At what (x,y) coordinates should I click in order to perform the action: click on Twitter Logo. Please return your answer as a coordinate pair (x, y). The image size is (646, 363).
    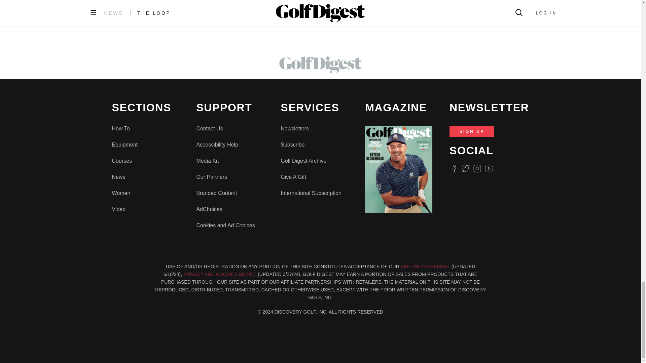
    Looking at the image, I should click on (465, 169).